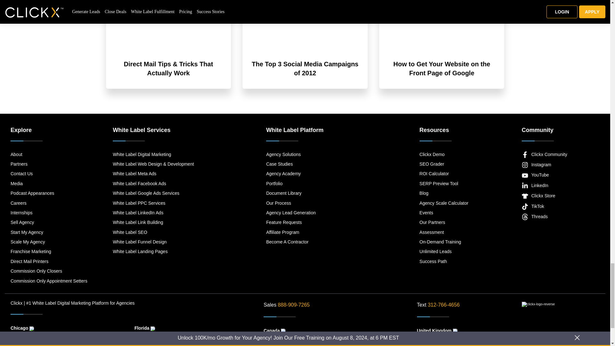 Image resolution: width=615 pixels, height=346 pixels. Describe the element at coordinates (49, 232) in the screenshot. I see `Start My Agency` at that location.